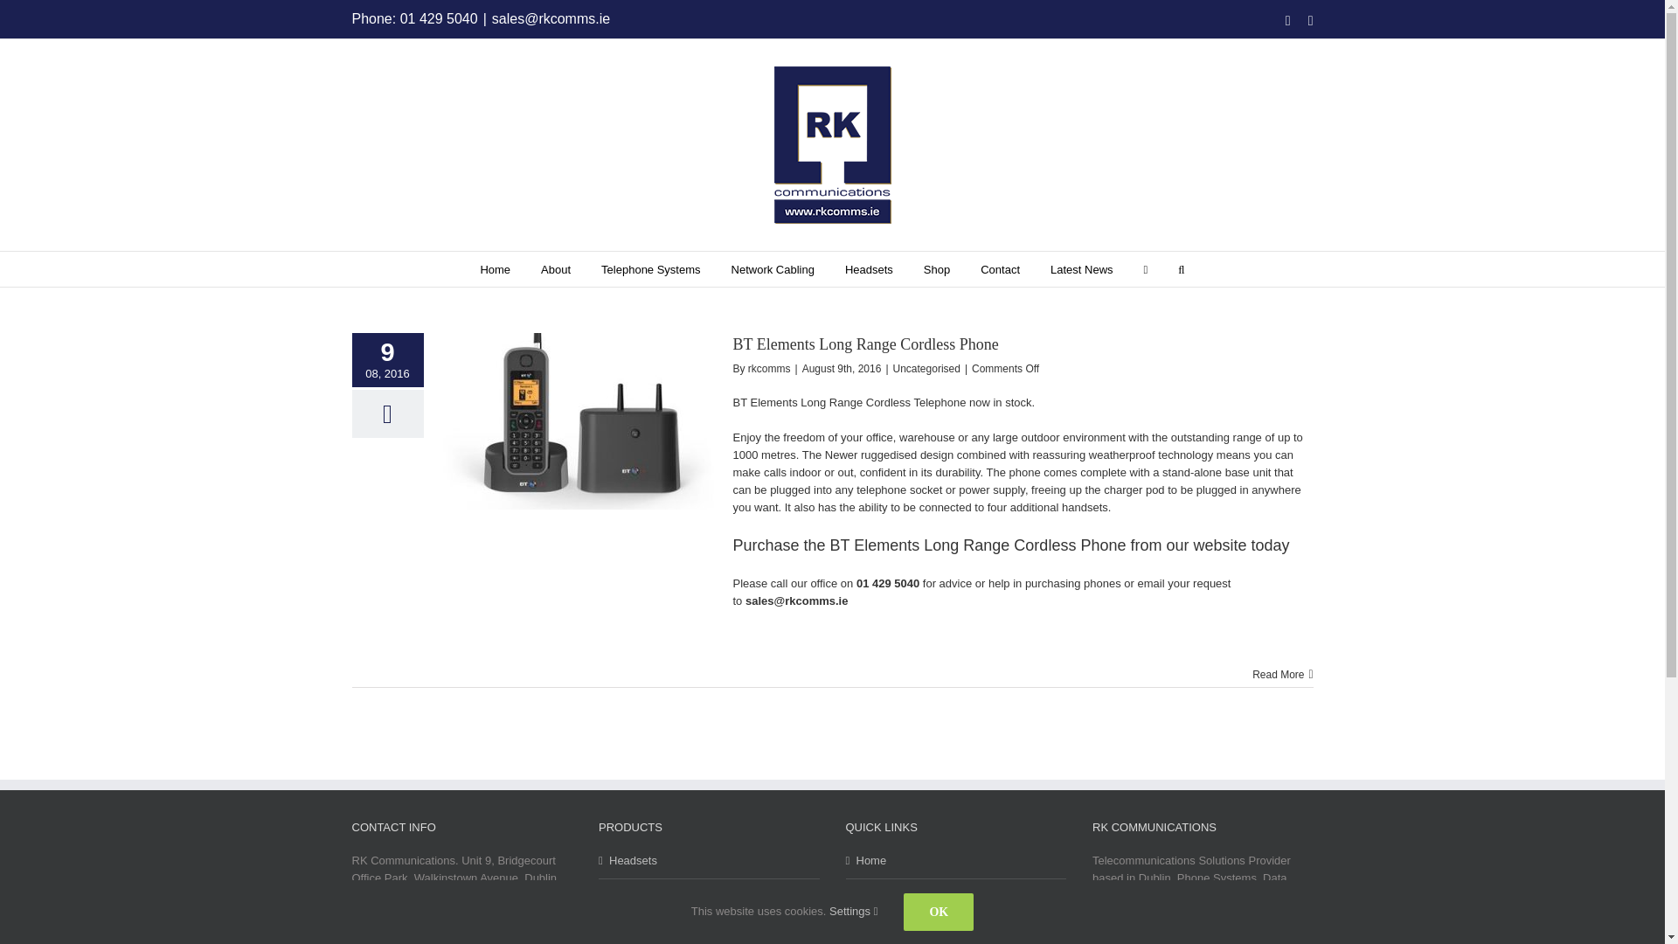 This screenshot has width=1678, height=944. What do you see at coordinates (650, 269) in the screenshot?
I see `Telephone Systems` at bounding box center [650, 269].